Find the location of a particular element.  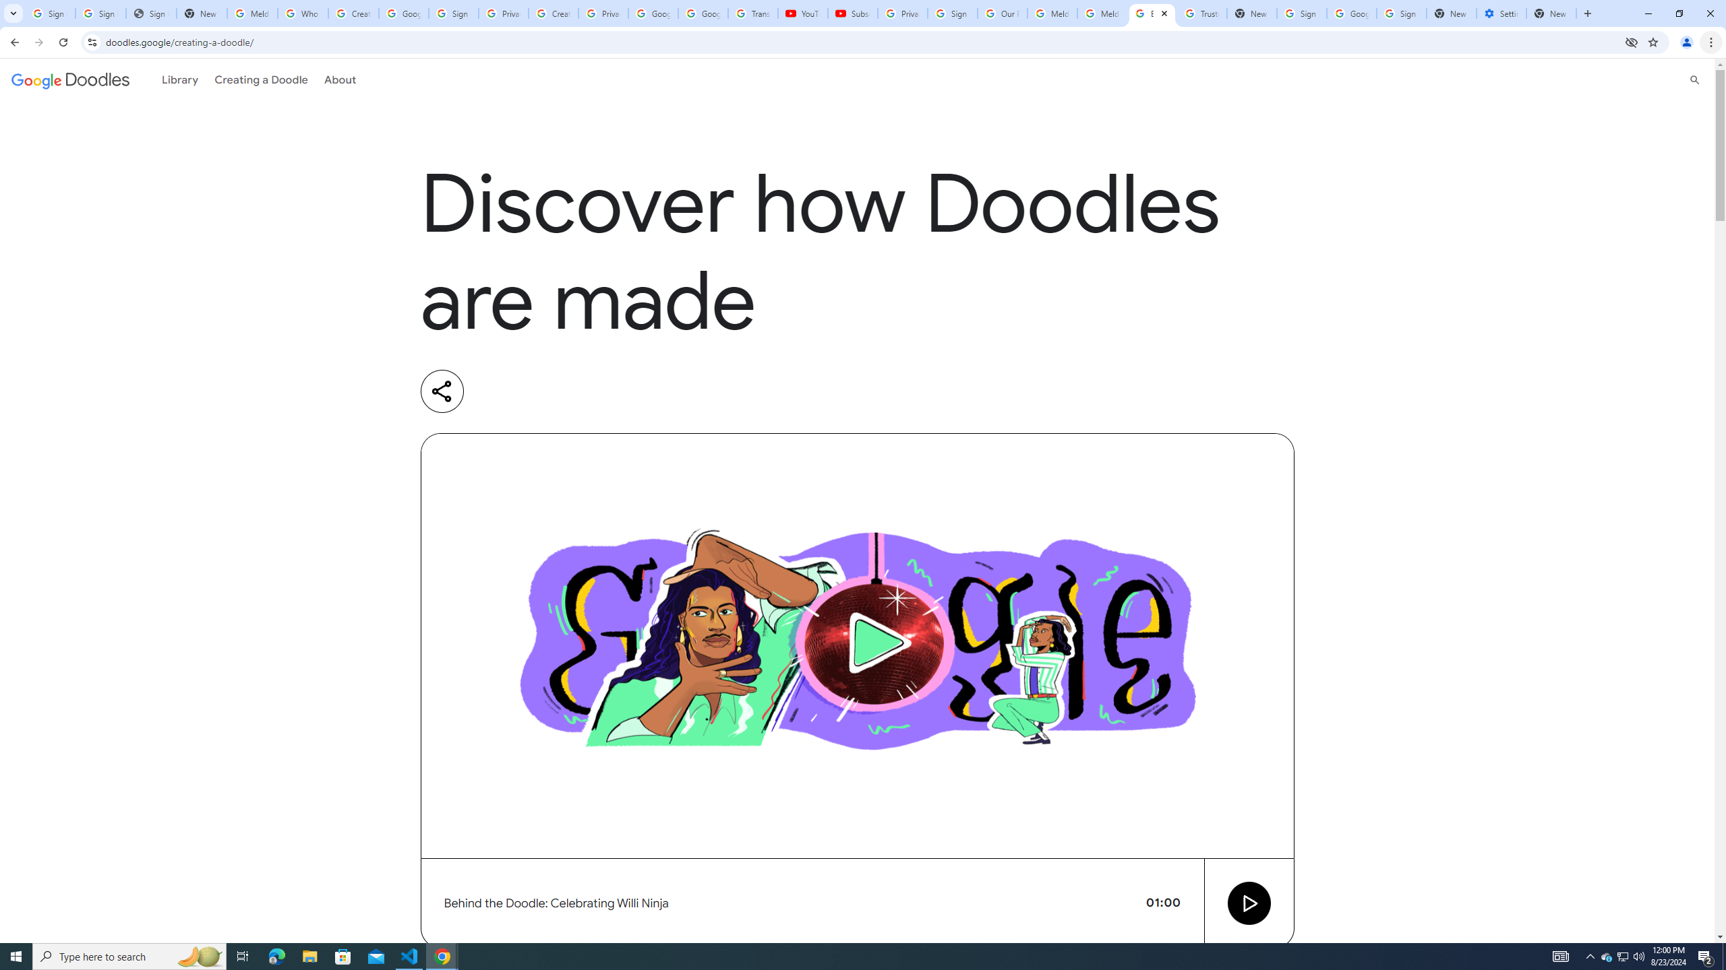

Video preview image is located at coordinates (857, 645).